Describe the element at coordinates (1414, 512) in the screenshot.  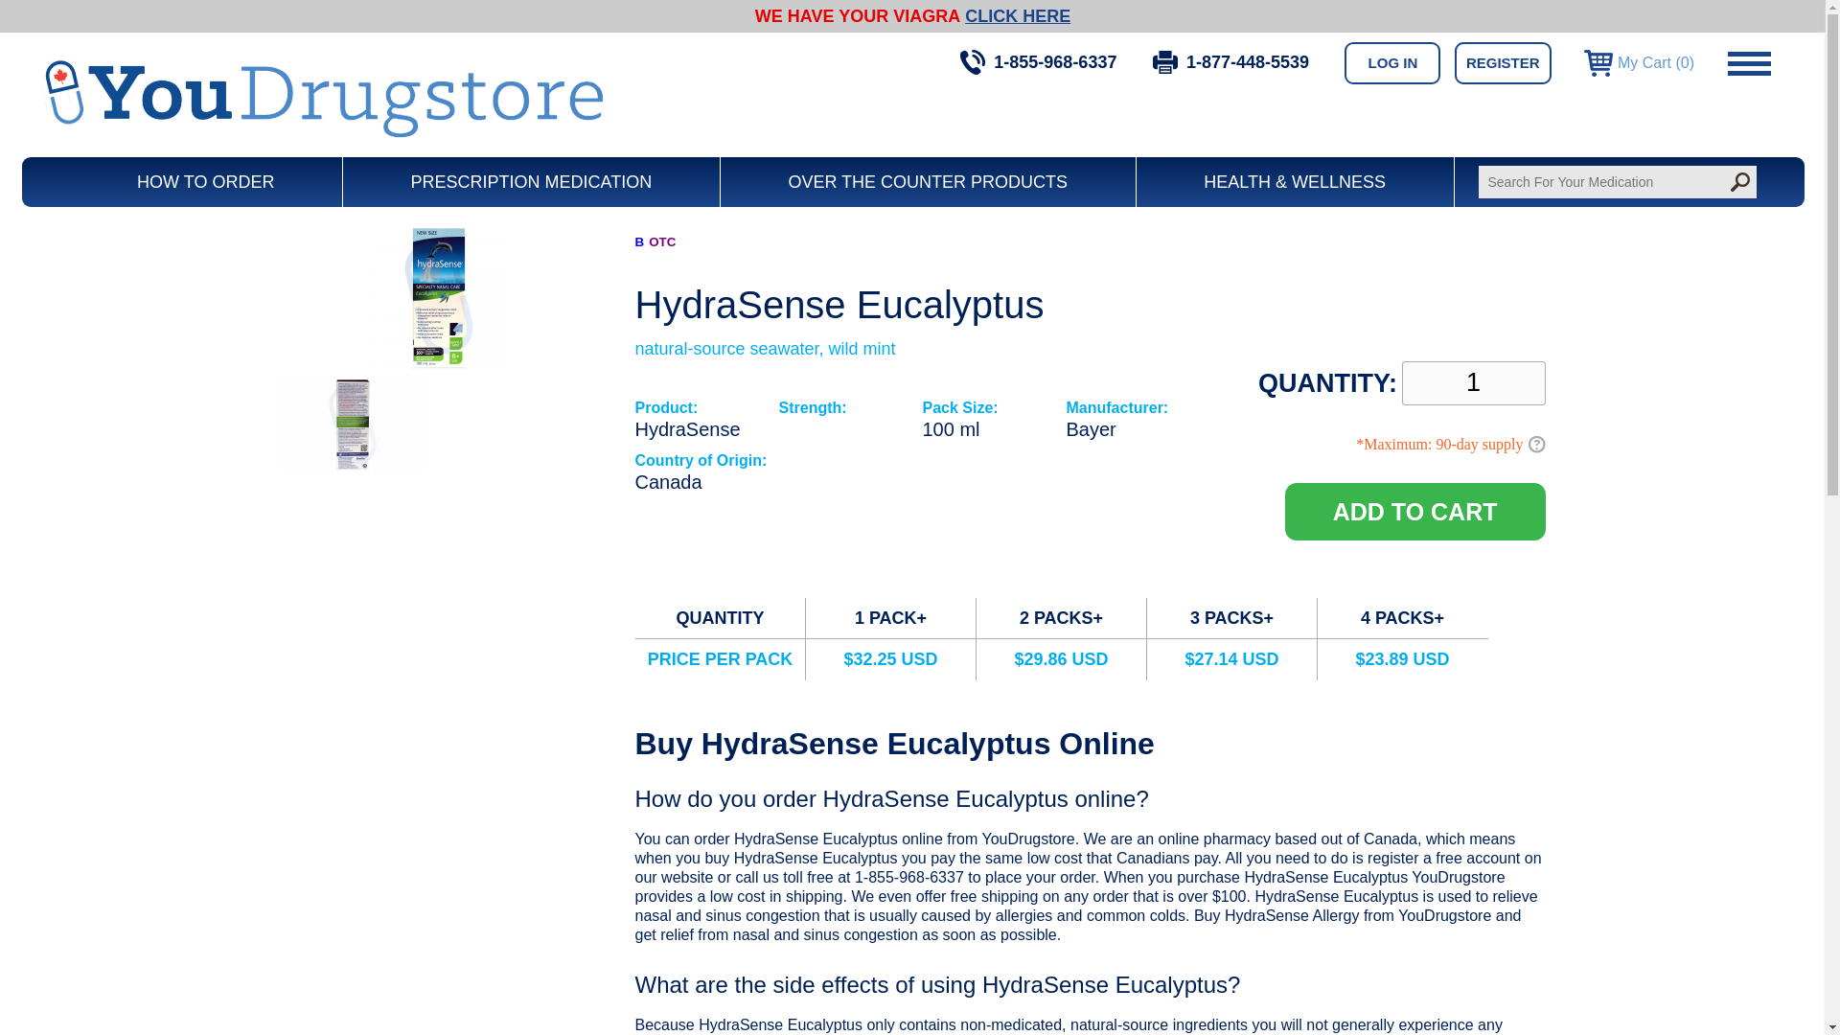
I see `ADD TO CART` at that location.